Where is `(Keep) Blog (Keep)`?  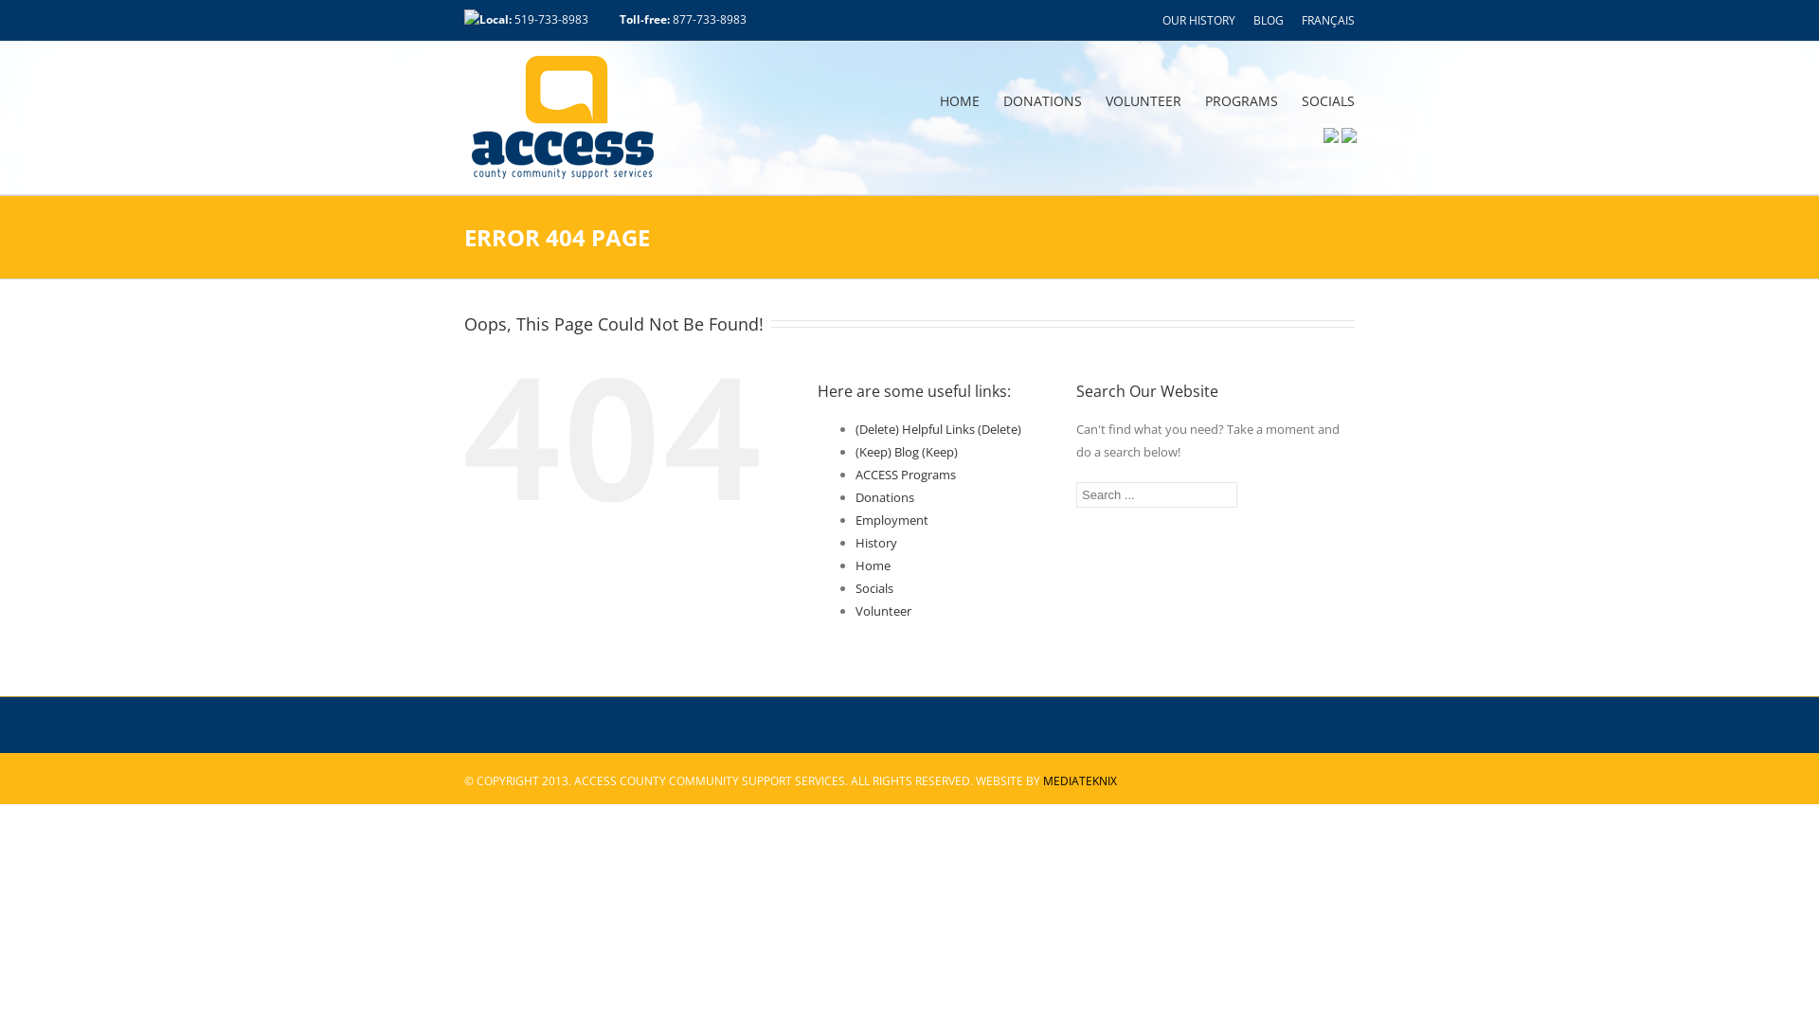 (Keep) Blog (Keep) is located at coordinates (907, 452).